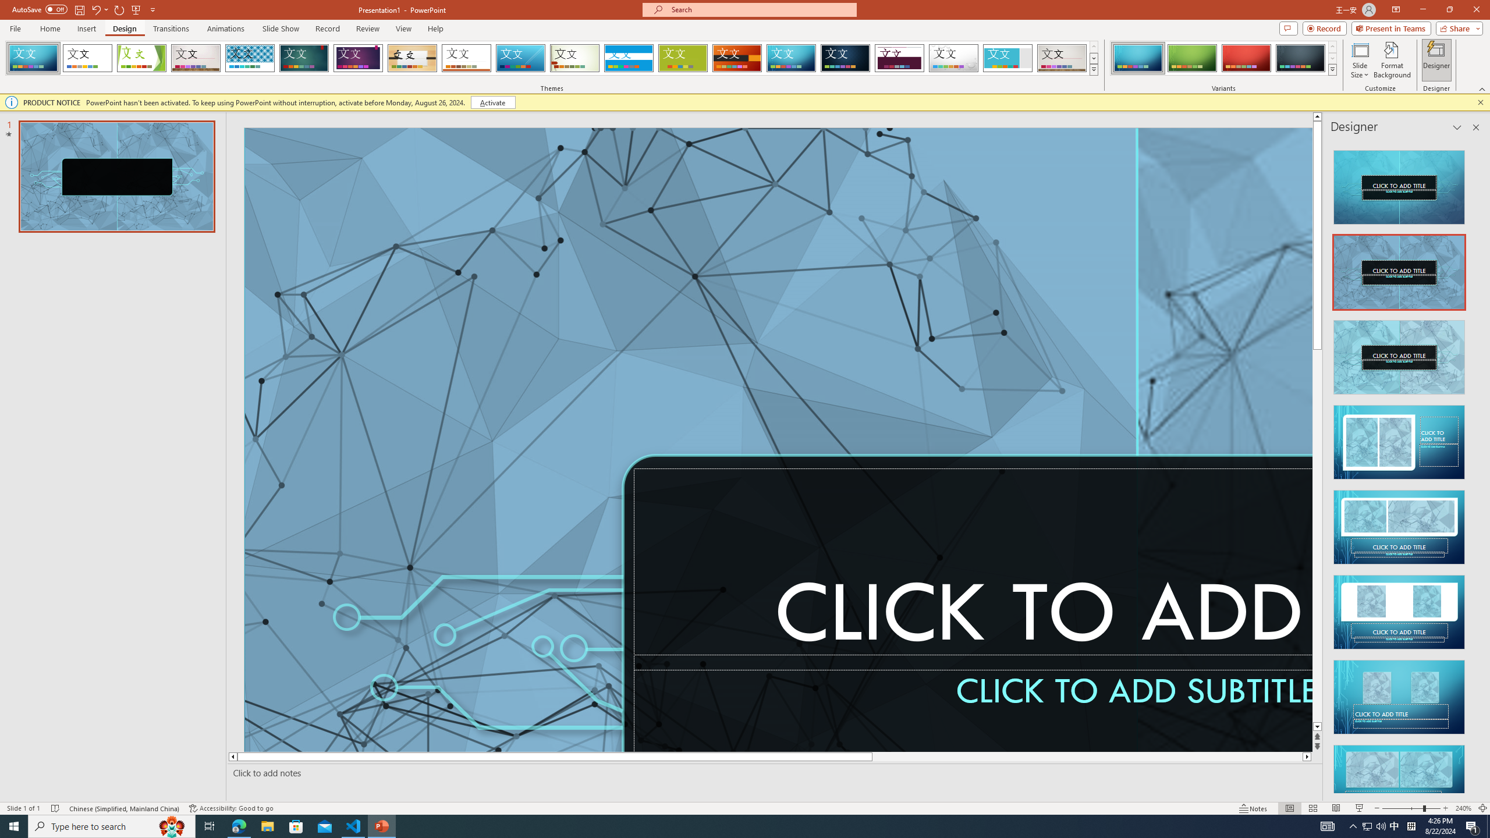 The width and height of the screenshot is (1490, 838). Describe the element at coordinates (575, 58) in the screenshot. I see `Wisp` at that location.